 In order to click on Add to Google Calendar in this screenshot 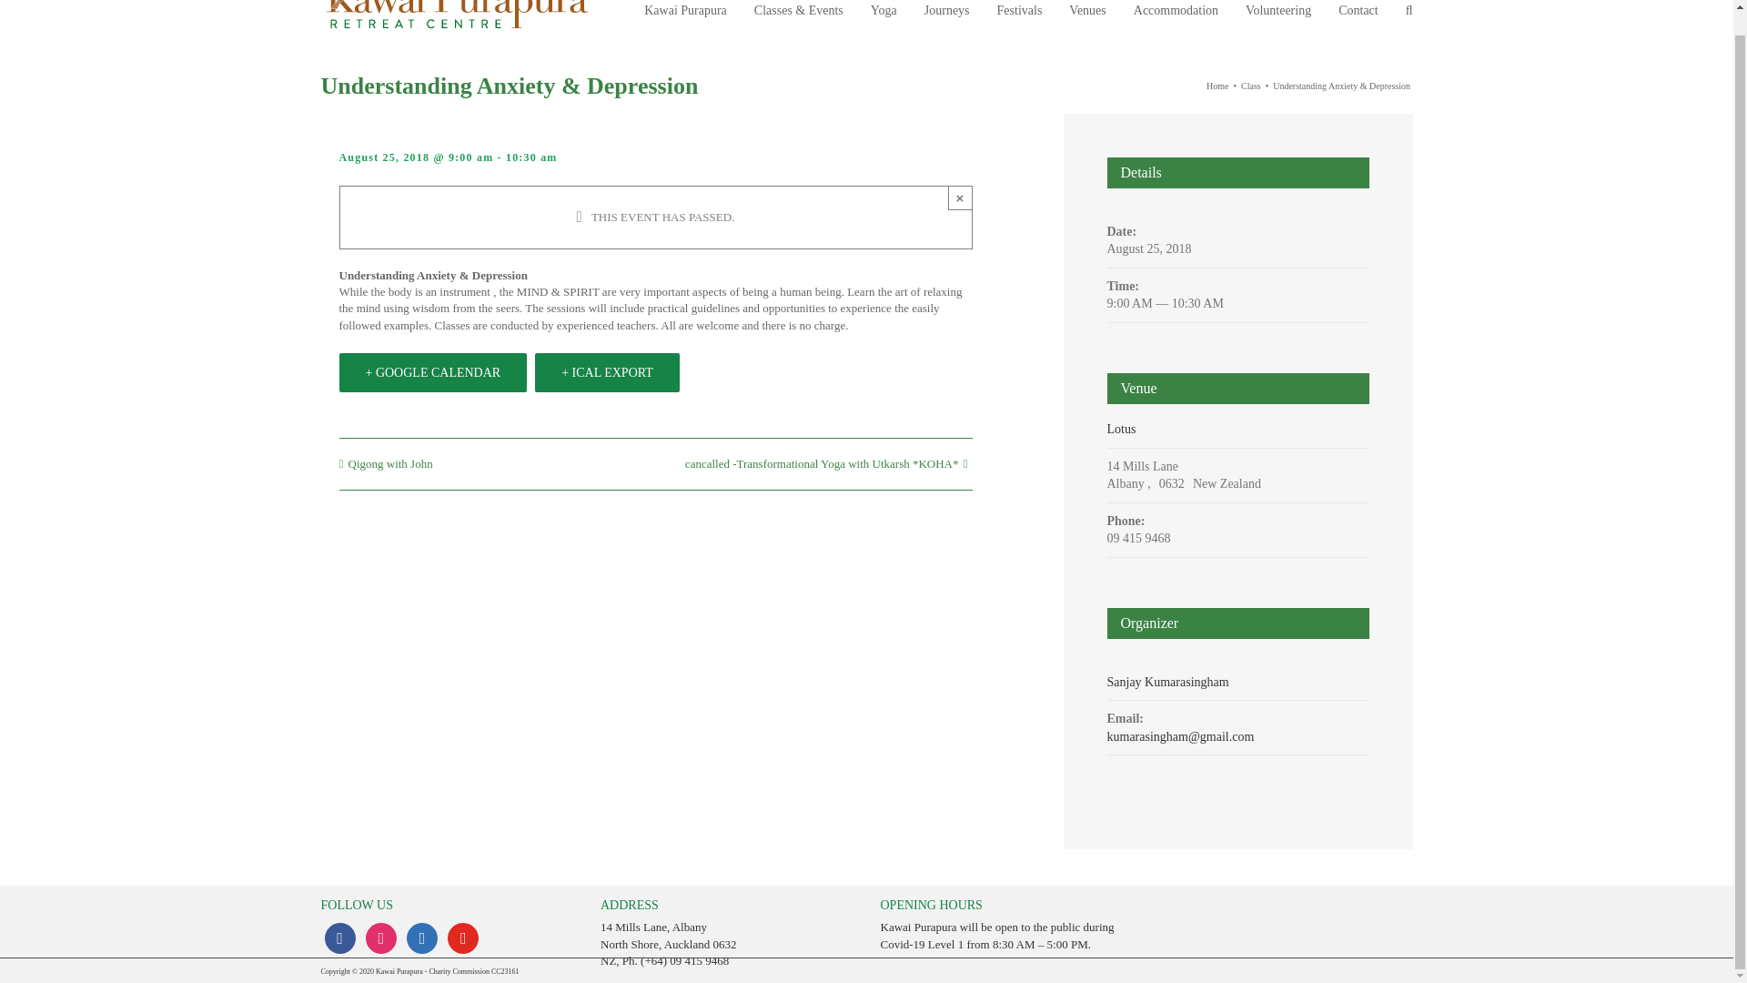, I will do `click(433, 371)`.